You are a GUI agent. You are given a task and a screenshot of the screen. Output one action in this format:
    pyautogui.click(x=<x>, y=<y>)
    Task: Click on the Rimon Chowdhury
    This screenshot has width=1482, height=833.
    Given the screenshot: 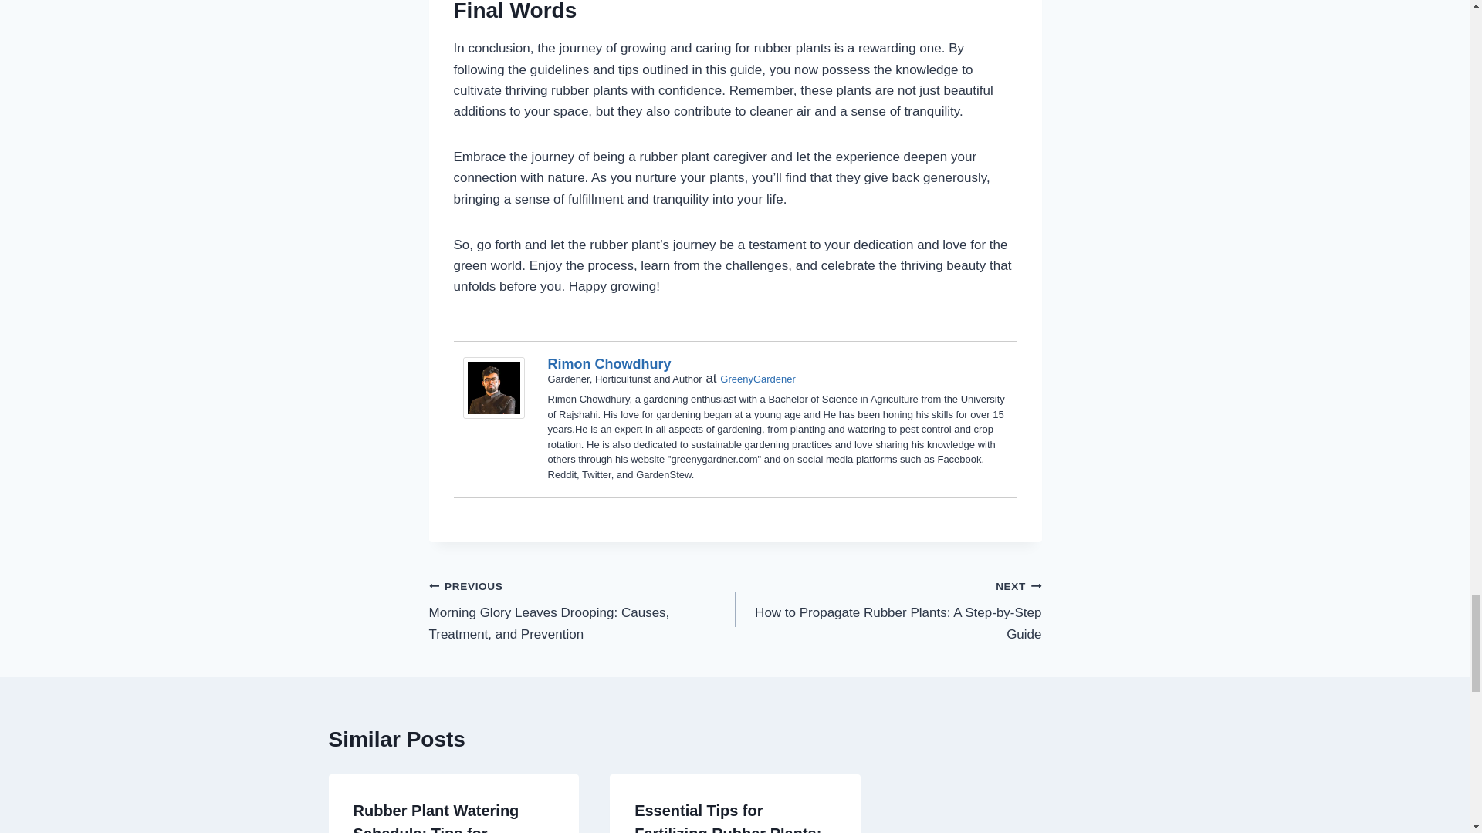 What is the action you would take?
    pyautogui.click(x=497, y=388)
    